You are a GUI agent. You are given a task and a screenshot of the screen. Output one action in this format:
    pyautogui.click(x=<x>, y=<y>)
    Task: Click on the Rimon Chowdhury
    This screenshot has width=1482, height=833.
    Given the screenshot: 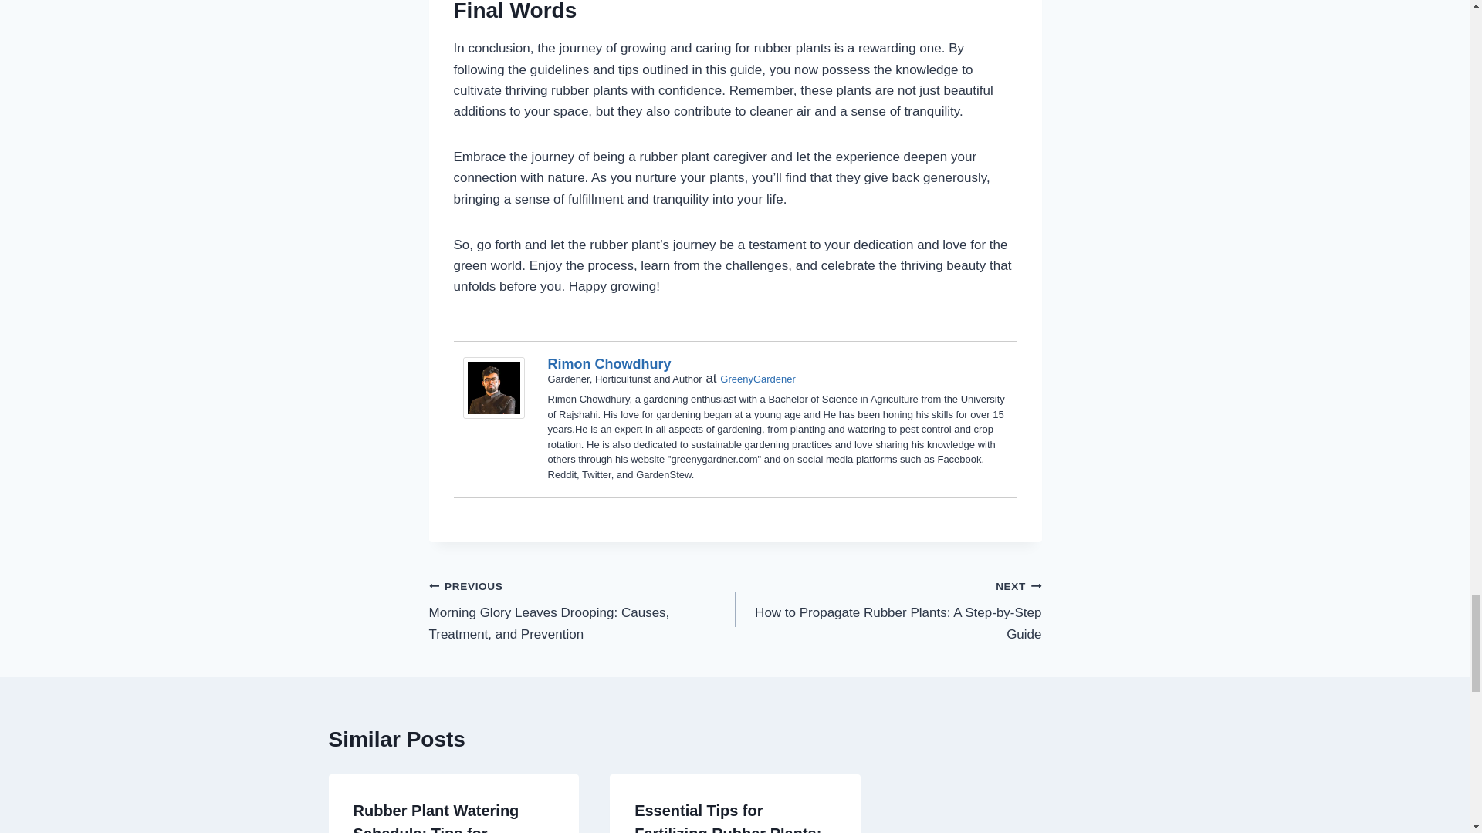 What is the action you would take?
    pyautogui.click(x=497, y=388)
    